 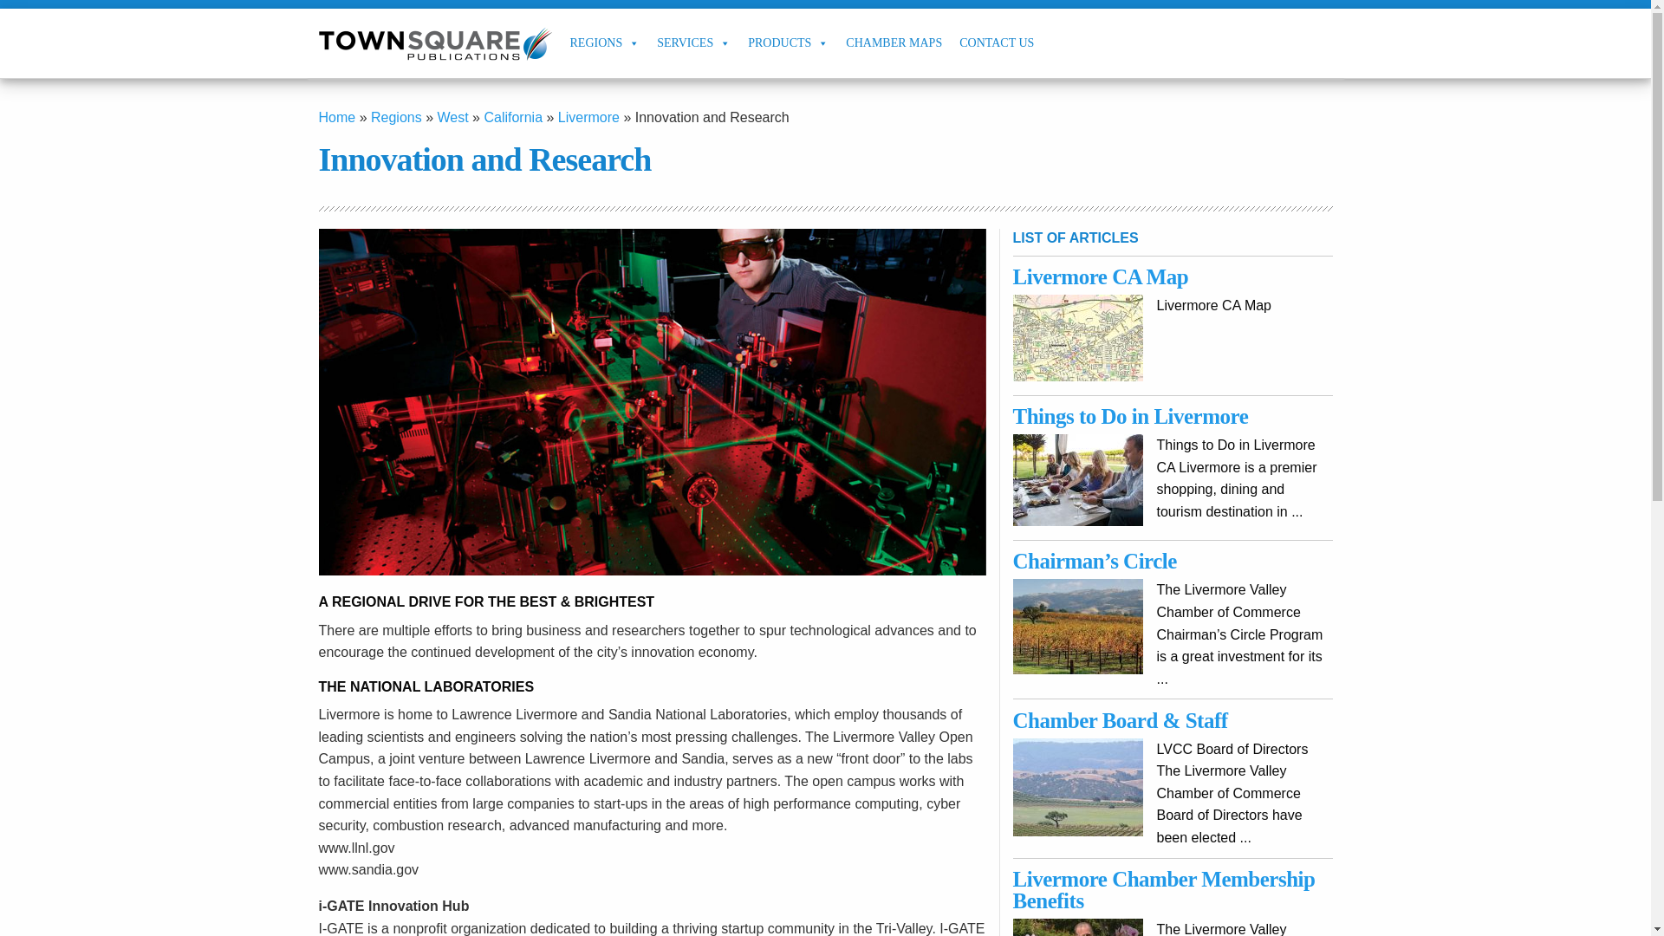 What do you see at coordinates (605, 42) in the screenshot?
I see `REGIONS` at bounding box center [605, 42].